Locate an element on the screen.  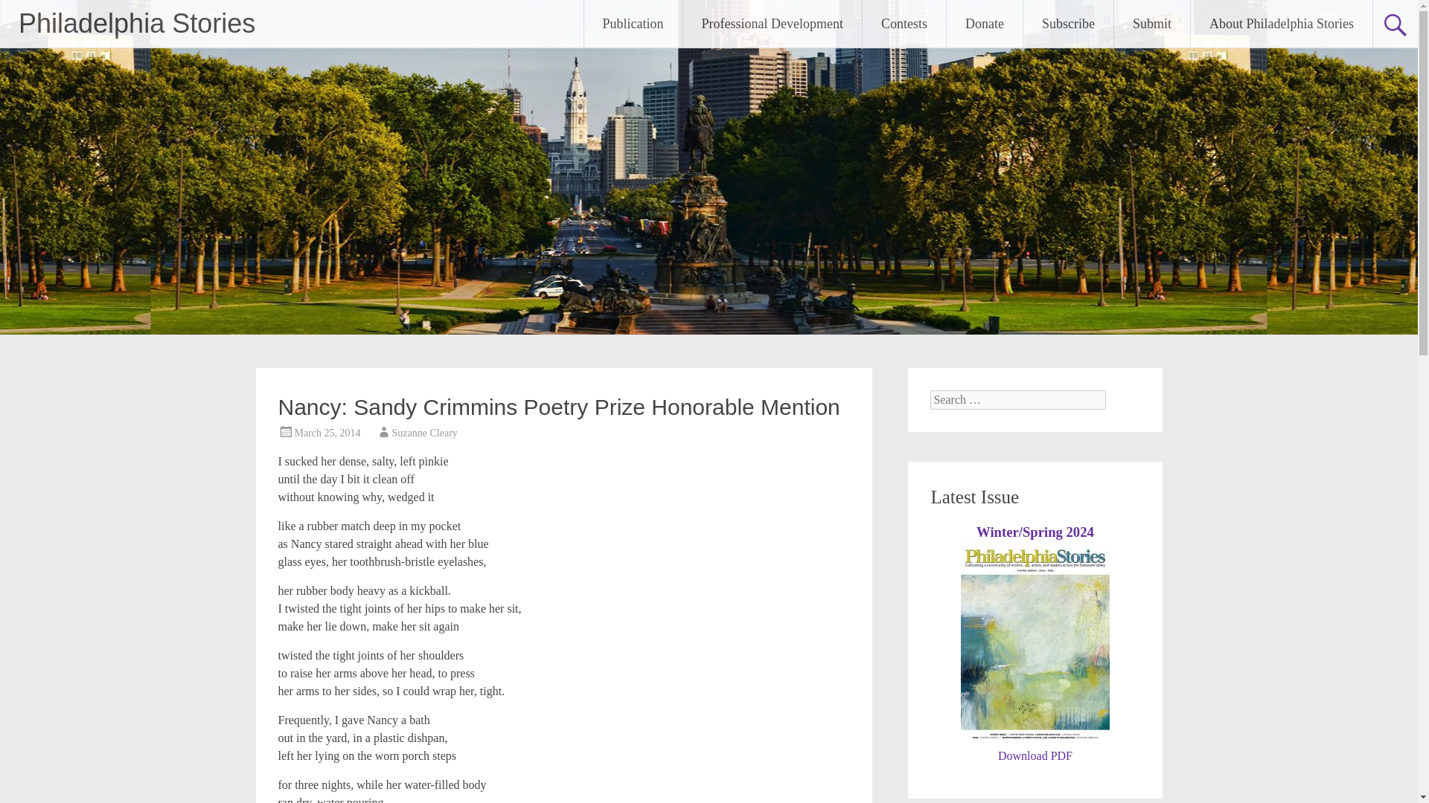
Subscribe is located at coordinates (1067, 24).